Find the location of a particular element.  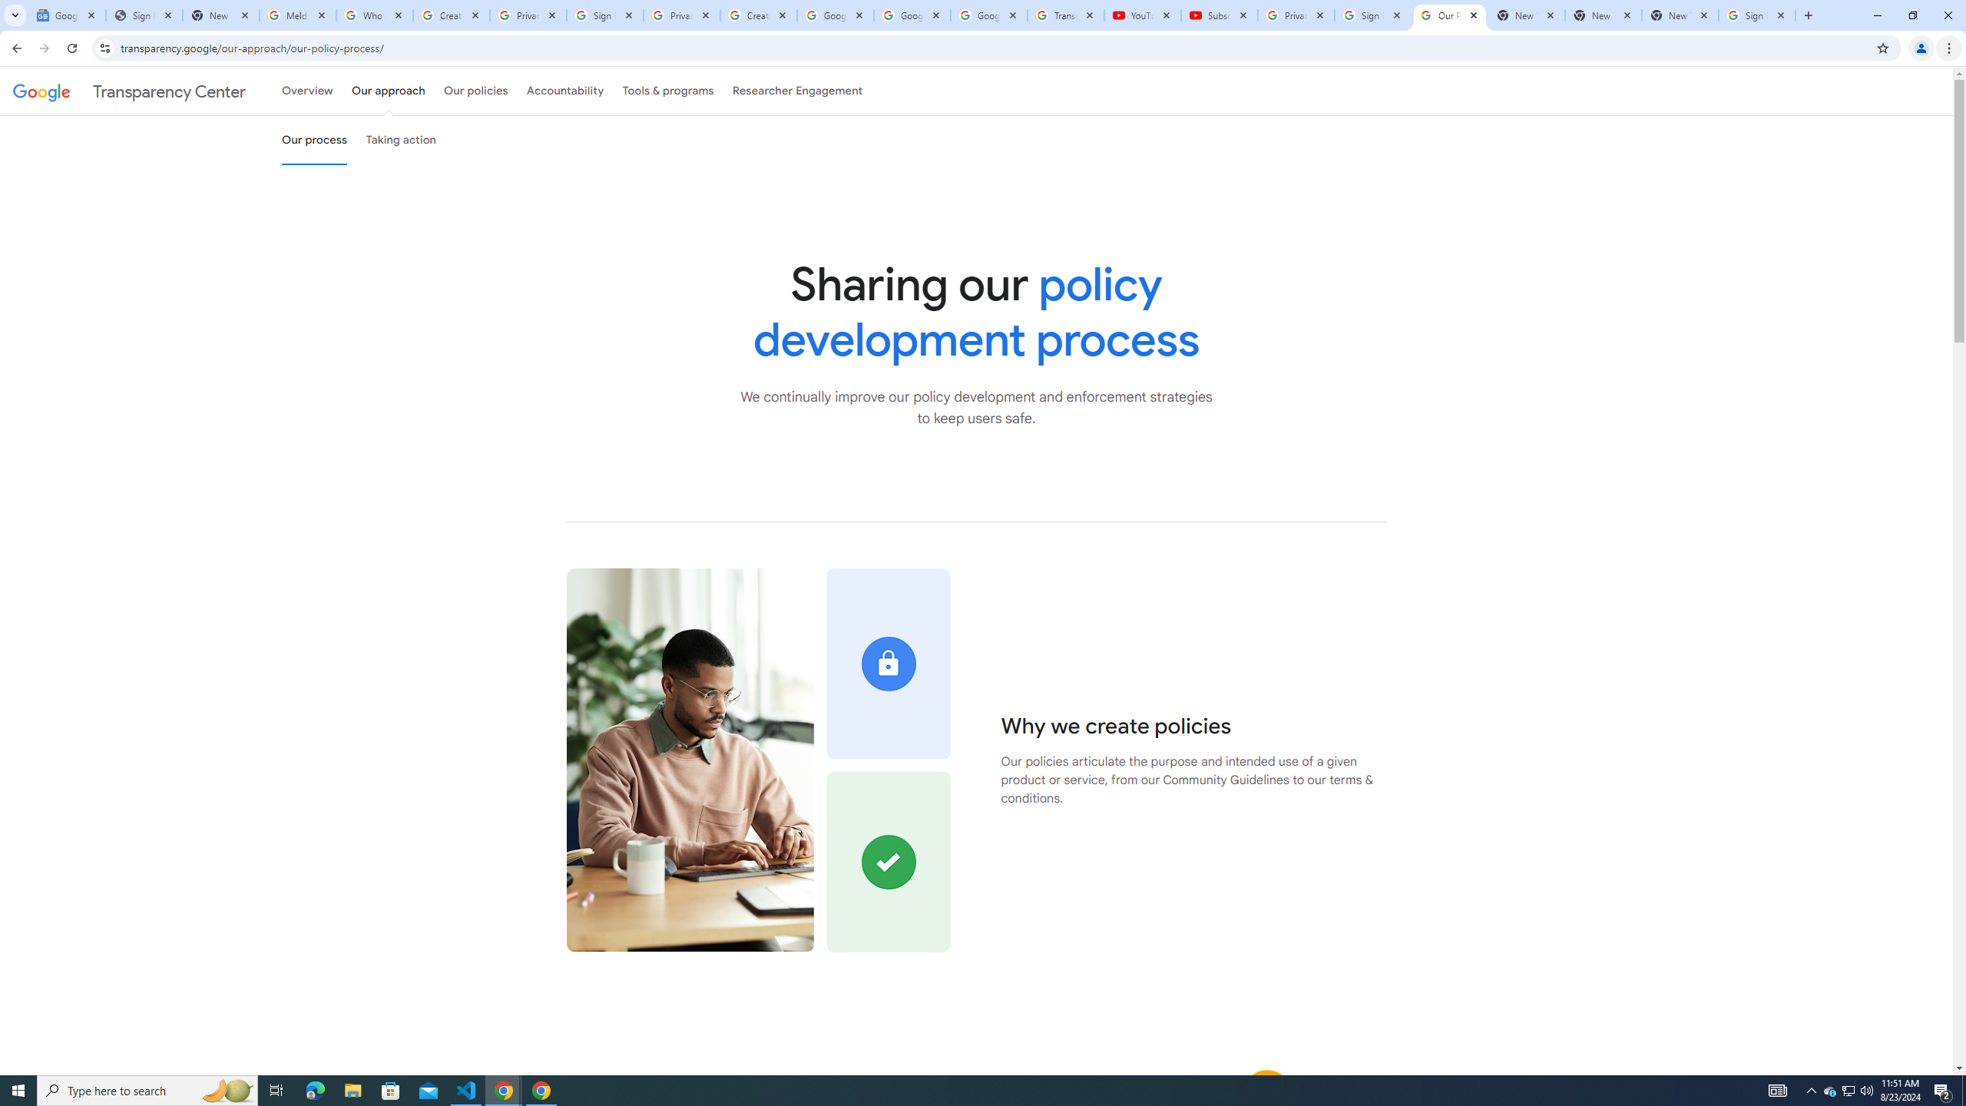

New Tab is located at coordinates (1680, 15).